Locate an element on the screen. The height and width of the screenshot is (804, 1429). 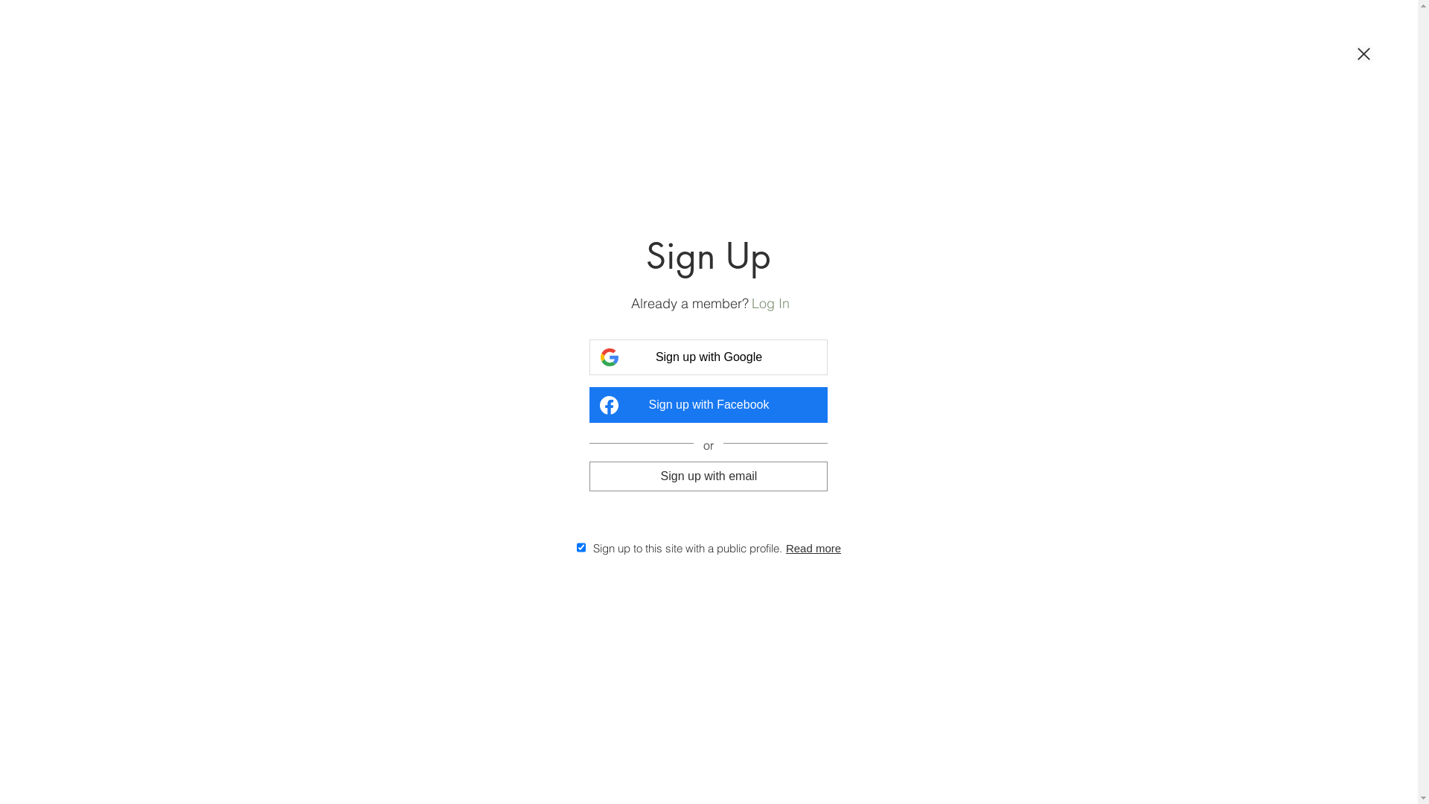
Log In is located at coordinates (770, 304).